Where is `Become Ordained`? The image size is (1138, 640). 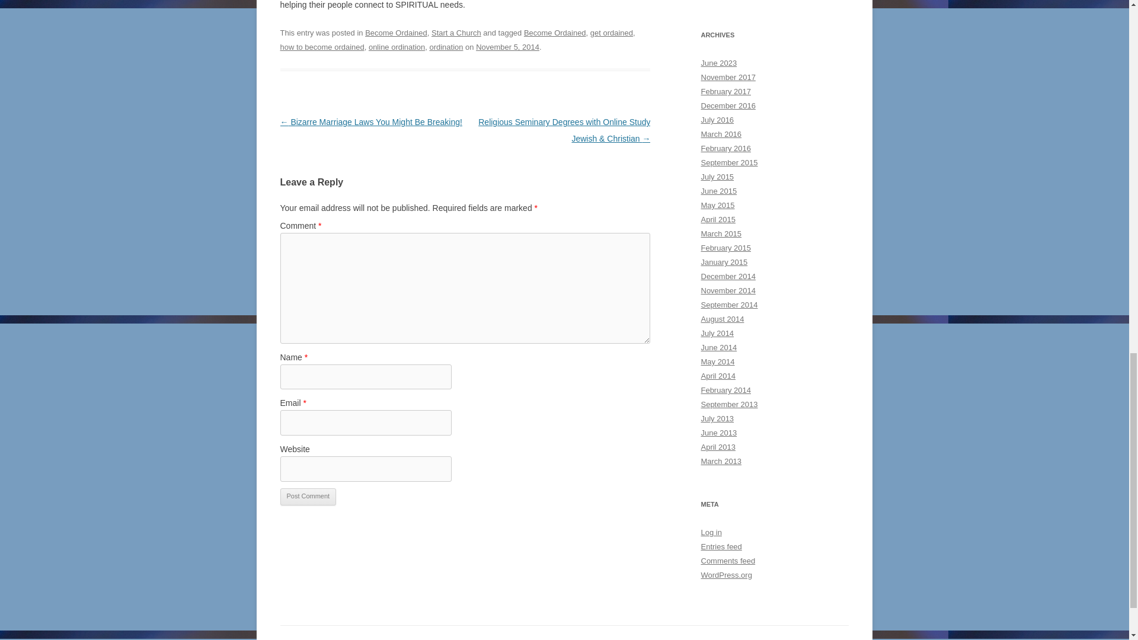 Become Ordained is located at coordinates (555, 32).